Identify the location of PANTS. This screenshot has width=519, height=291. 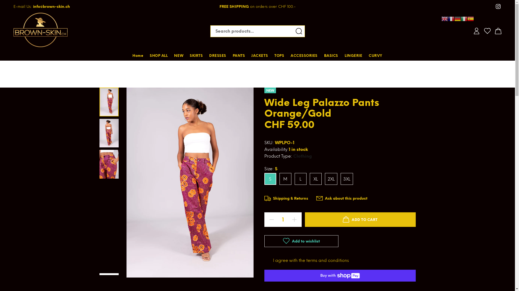
(239, 56).